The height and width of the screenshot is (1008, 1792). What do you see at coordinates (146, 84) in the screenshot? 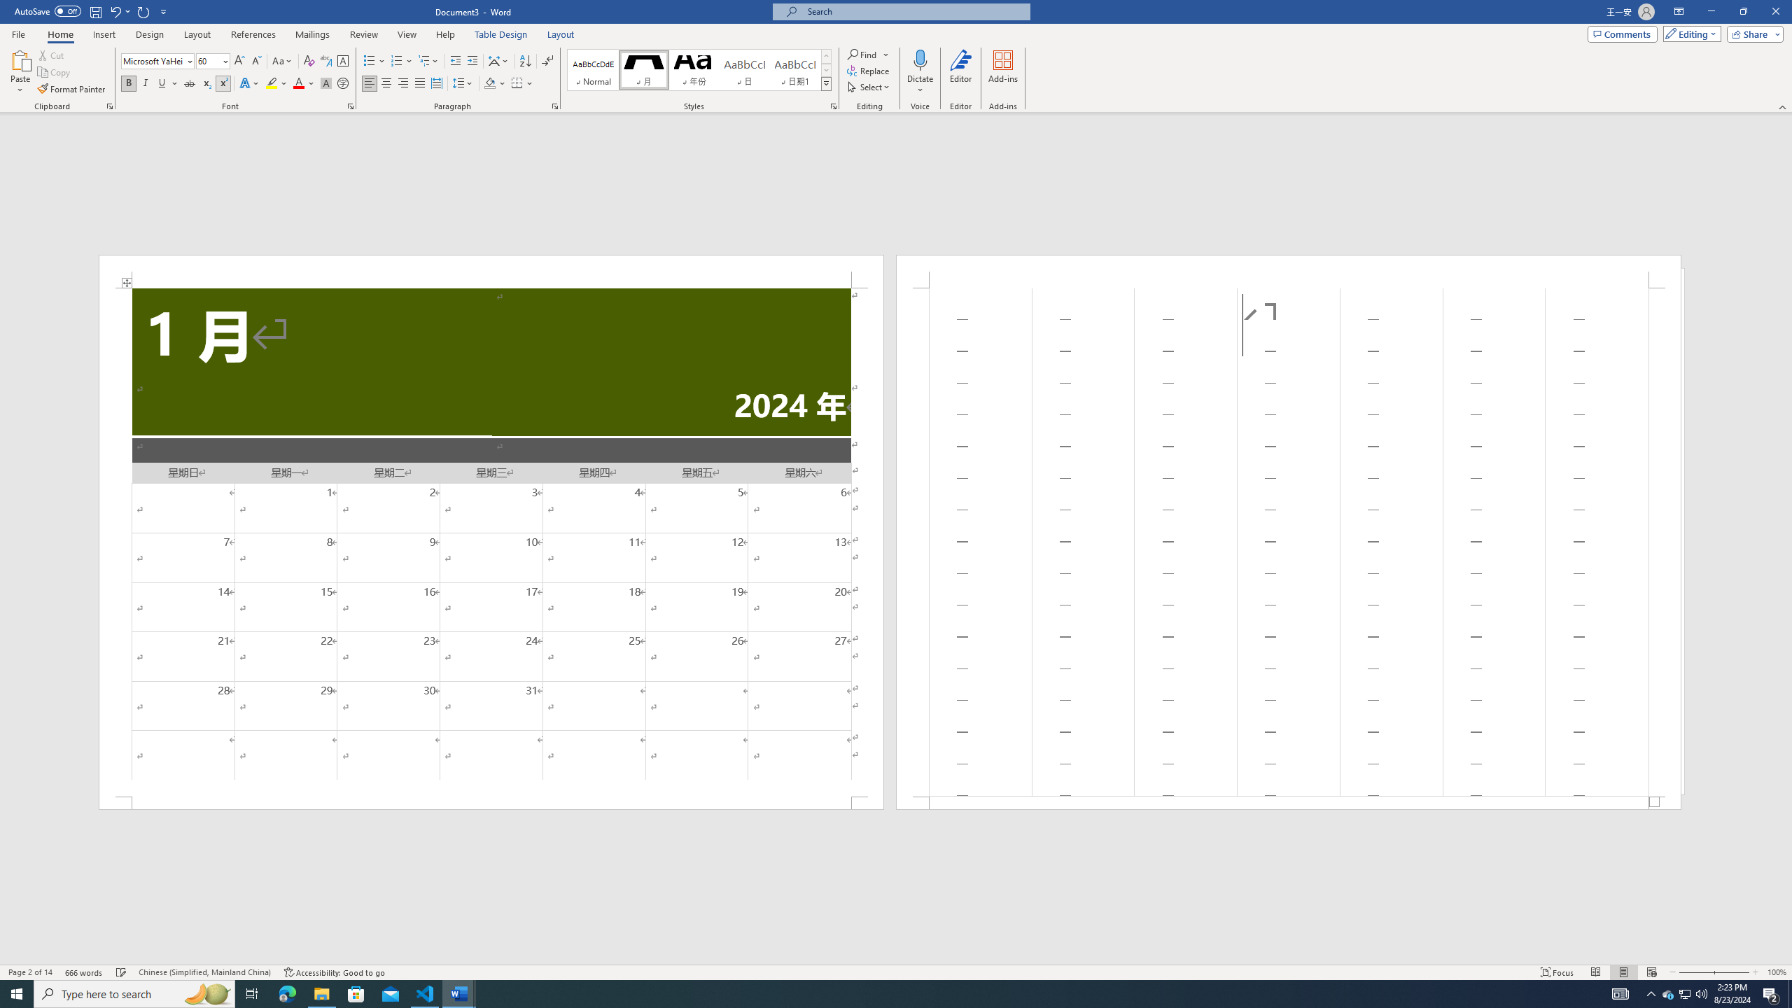
I see `Italic` at bounding box center [146, 84].